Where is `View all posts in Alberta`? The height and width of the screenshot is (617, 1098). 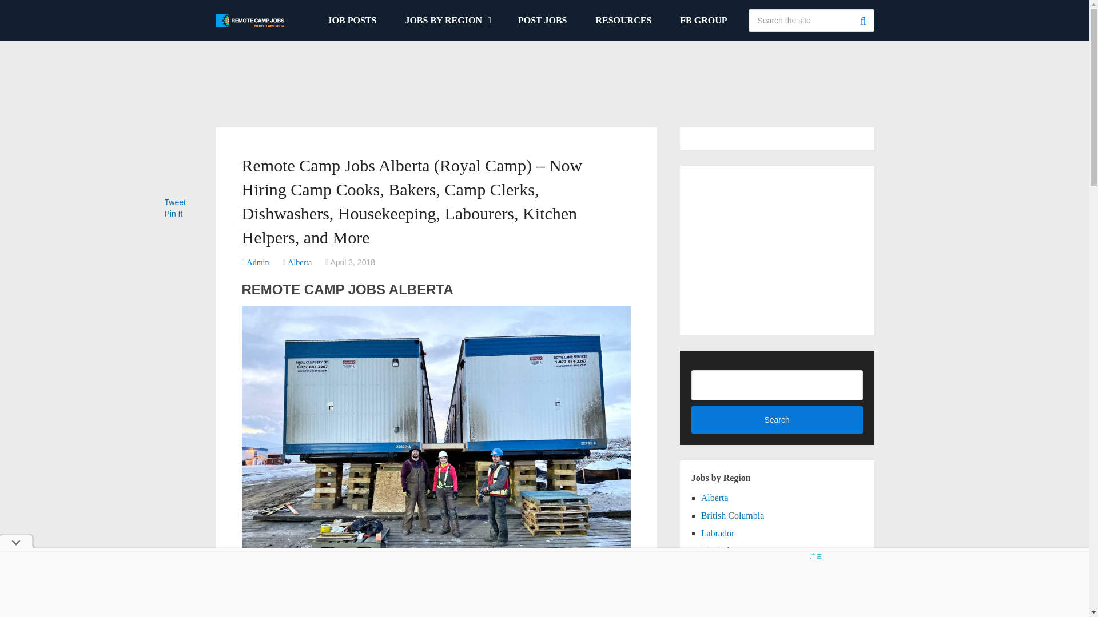 View all posts in Alberta is located at coordinates (300, 262).